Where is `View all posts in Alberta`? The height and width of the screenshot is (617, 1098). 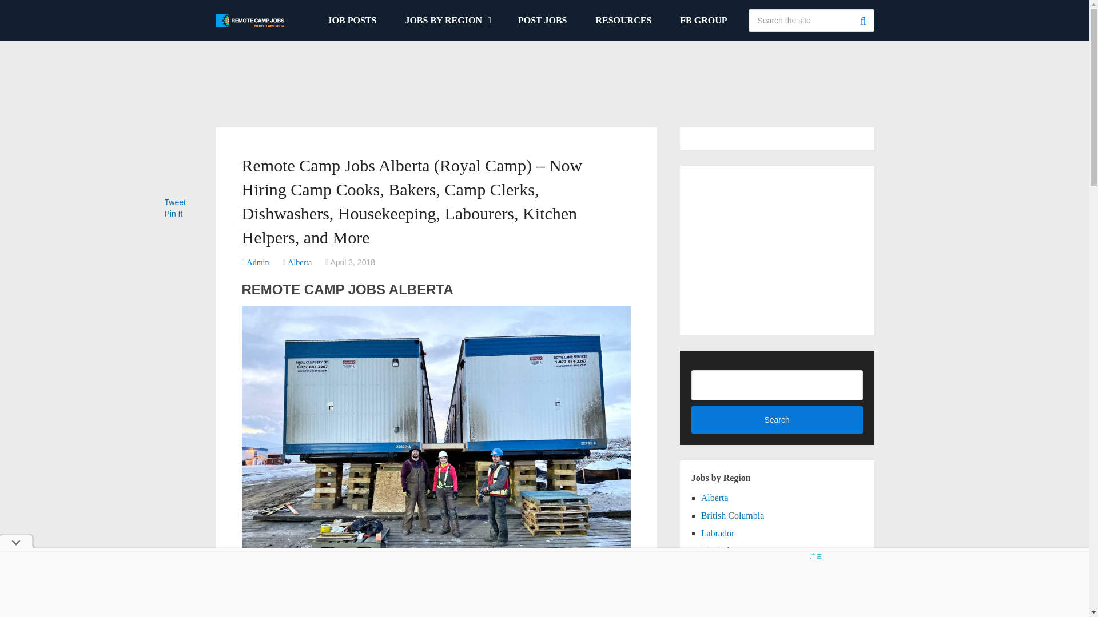 View all posts in Alberta is located at coordinates (300, 262).